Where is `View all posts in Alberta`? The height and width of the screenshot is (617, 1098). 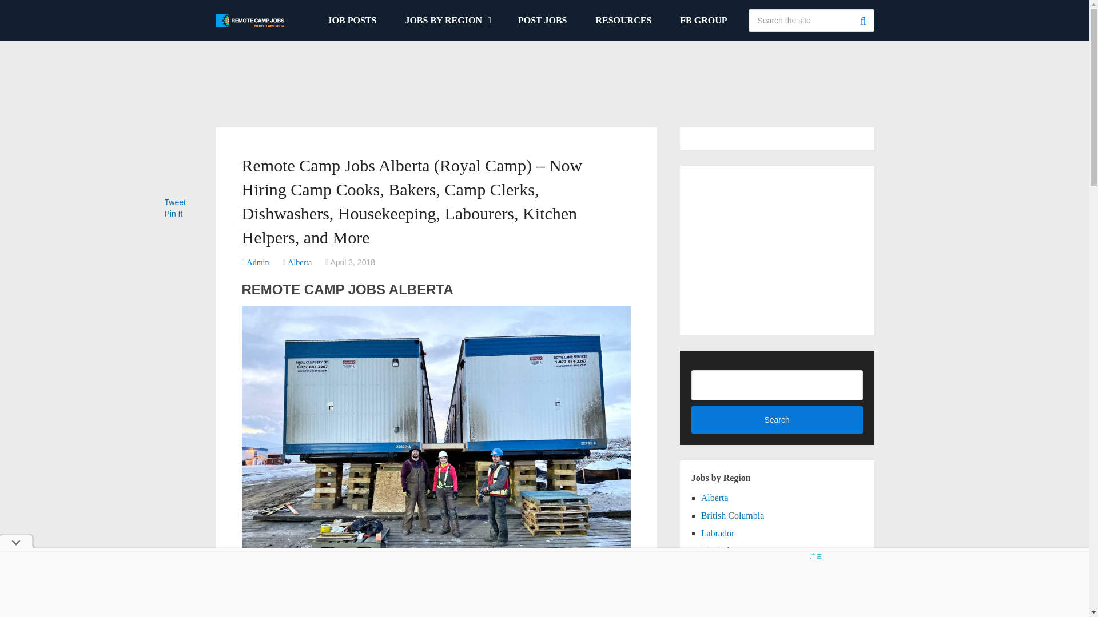 View all posts in Alberta is located at coordinates (300, 262).